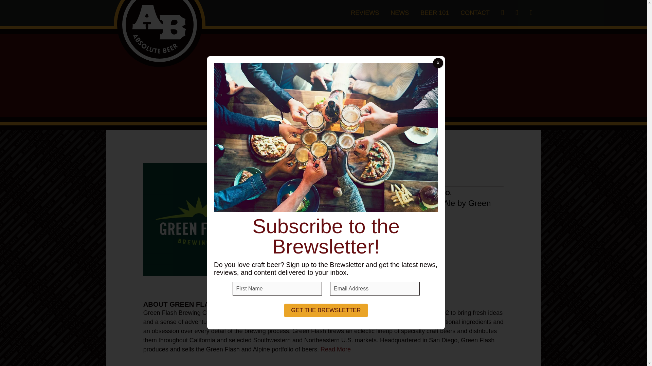 Image resolution: width=652 pixels, height=366 pixels. What do you see at coordinates (399, 13) in the screenshot?
I see `NEWS` at bounding box center [399, 13].